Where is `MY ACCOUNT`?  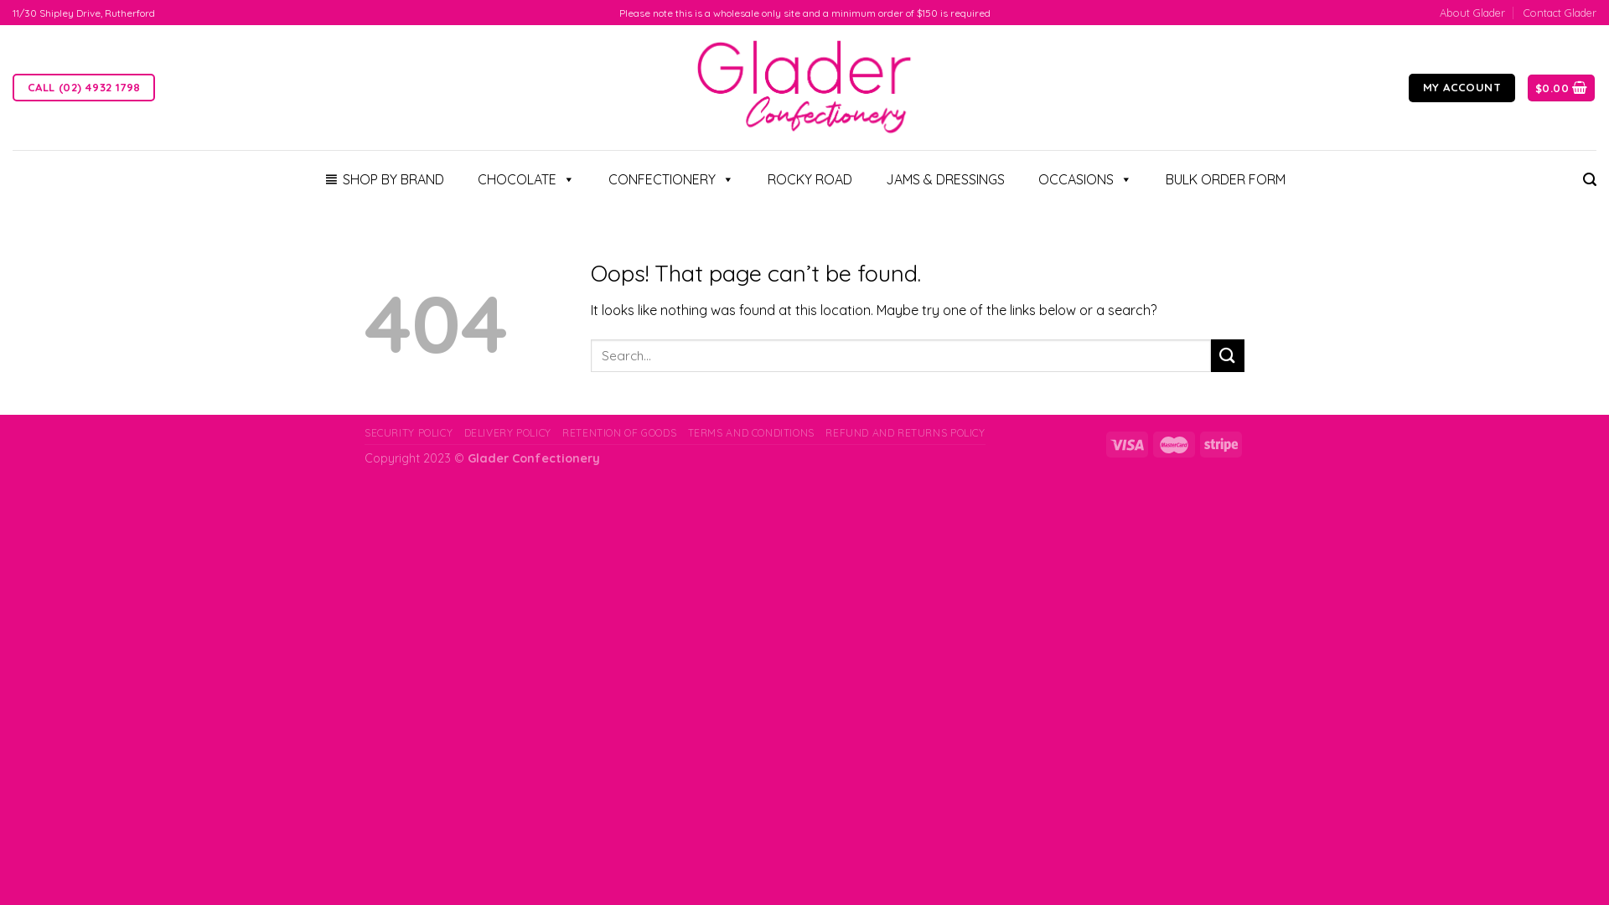 MY ACCOUNT is located at coordinates (1462, 88).